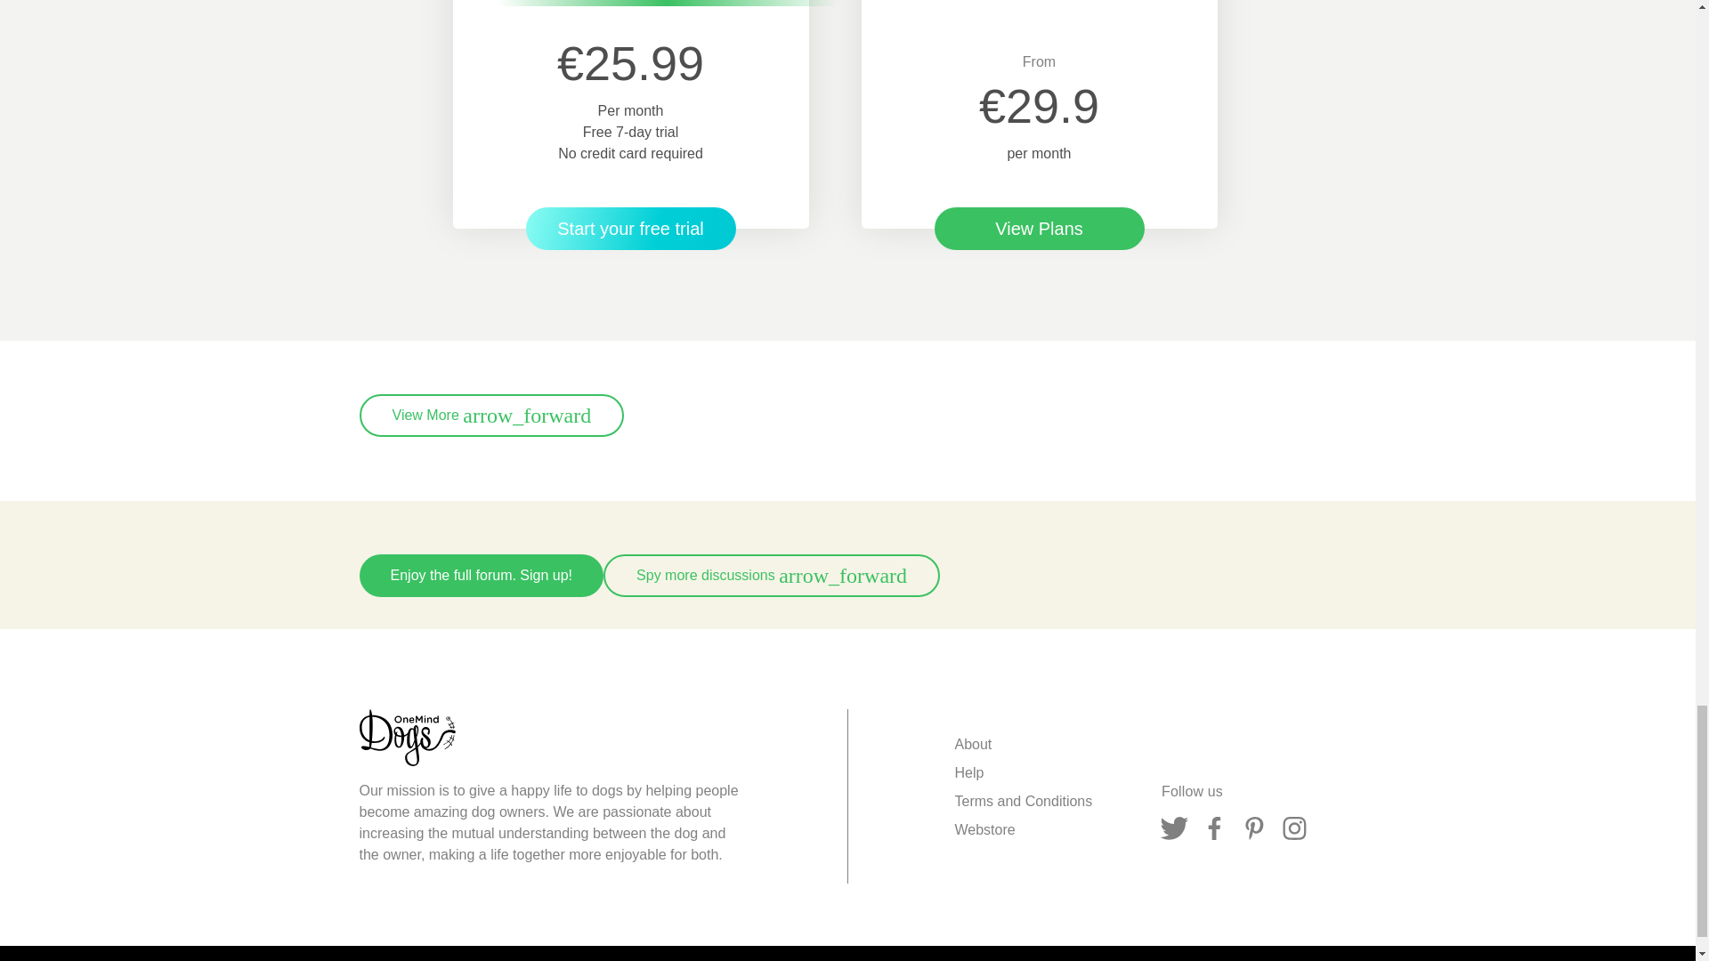  I want to click on Sign Up, so click(482, 575).